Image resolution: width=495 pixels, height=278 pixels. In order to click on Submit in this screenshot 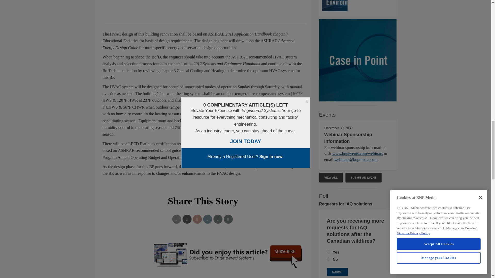, I will do `click(337, 272)`.